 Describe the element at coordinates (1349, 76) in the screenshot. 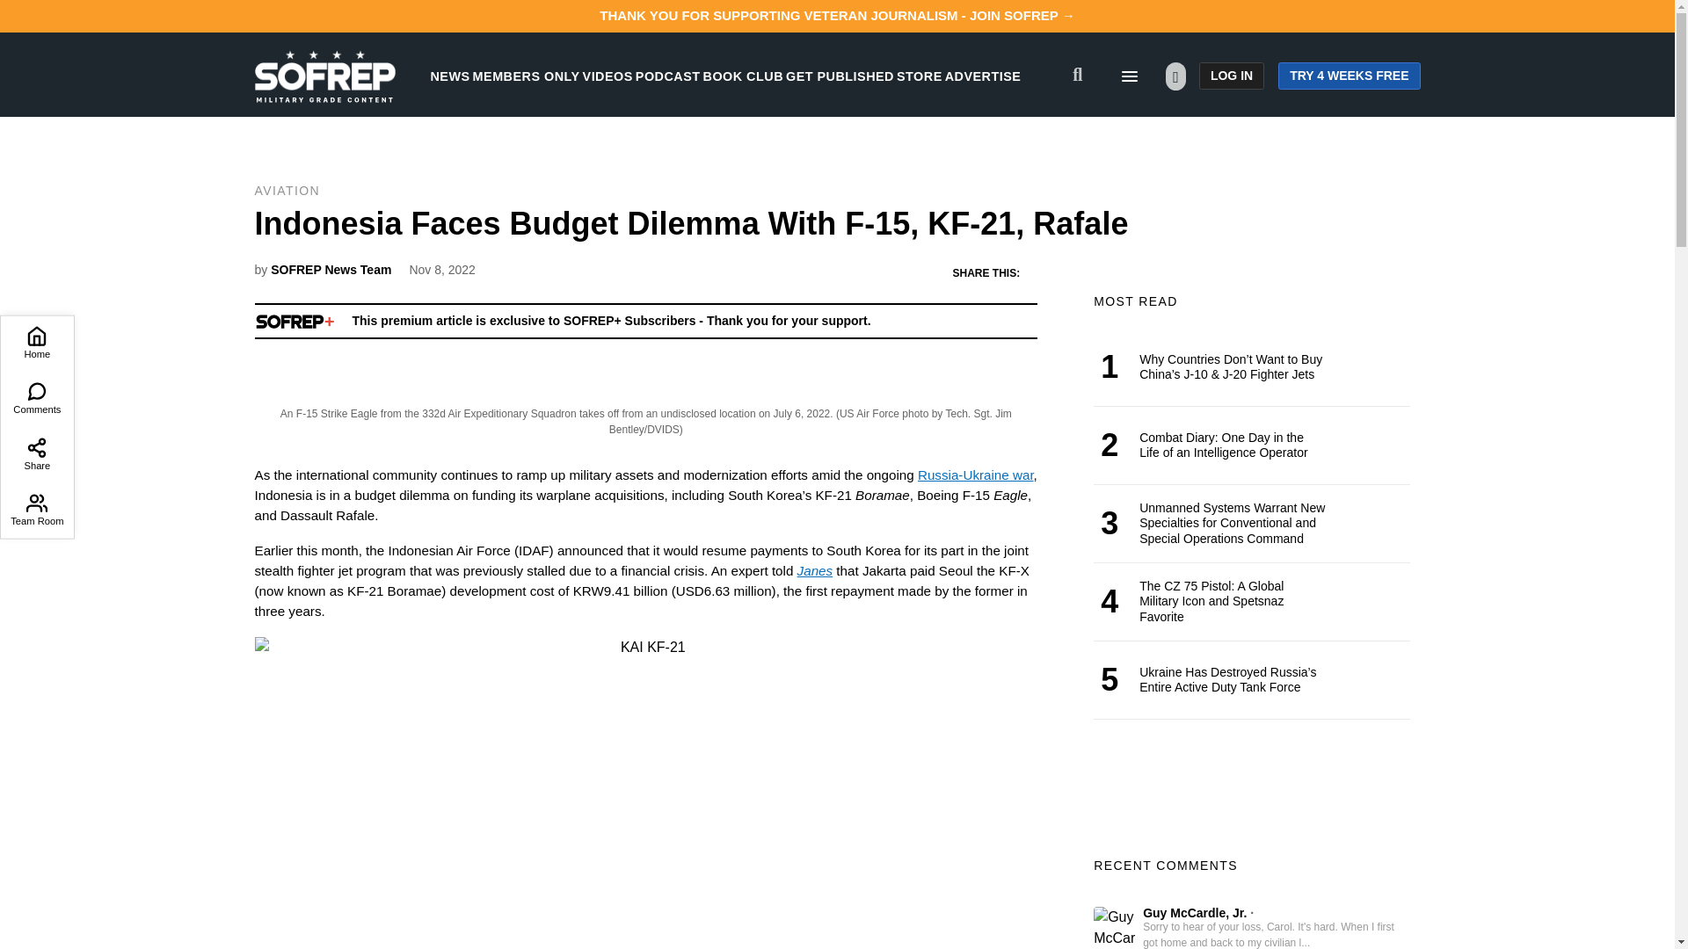

I see `TRY 4 WEEKS FREE` at that location.